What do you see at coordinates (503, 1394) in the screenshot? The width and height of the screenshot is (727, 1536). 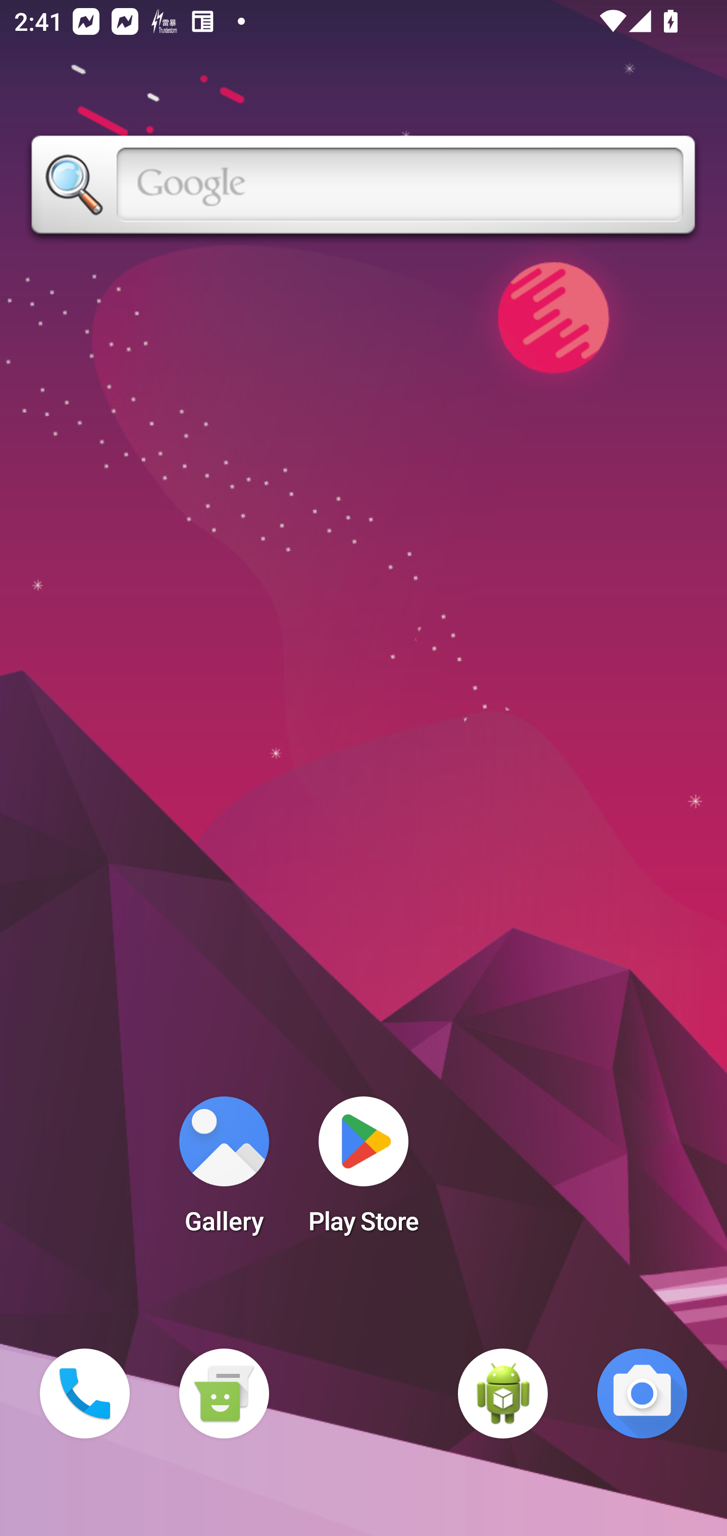 I see `WebView Browser Tester` at bounding box center [503, 1394].